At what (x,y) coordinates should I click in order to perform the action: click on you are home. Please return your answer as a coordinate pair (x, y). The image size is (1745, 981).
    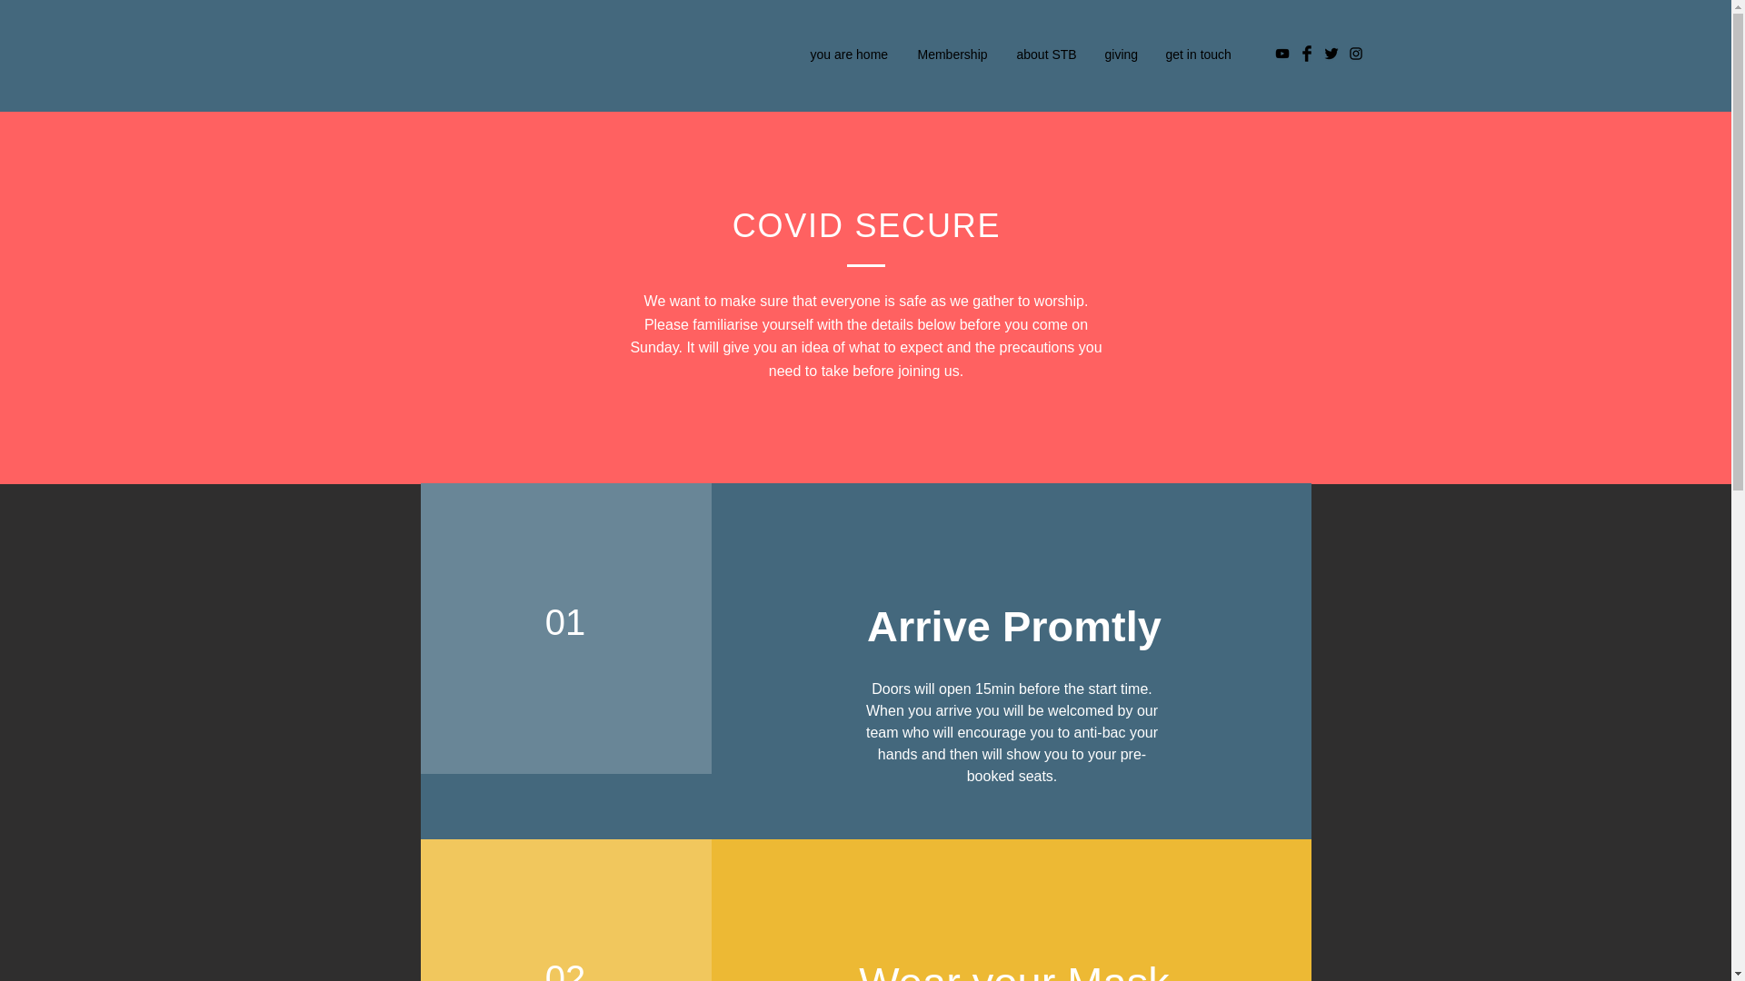
    Looking at the image, I should click on (849, 54).